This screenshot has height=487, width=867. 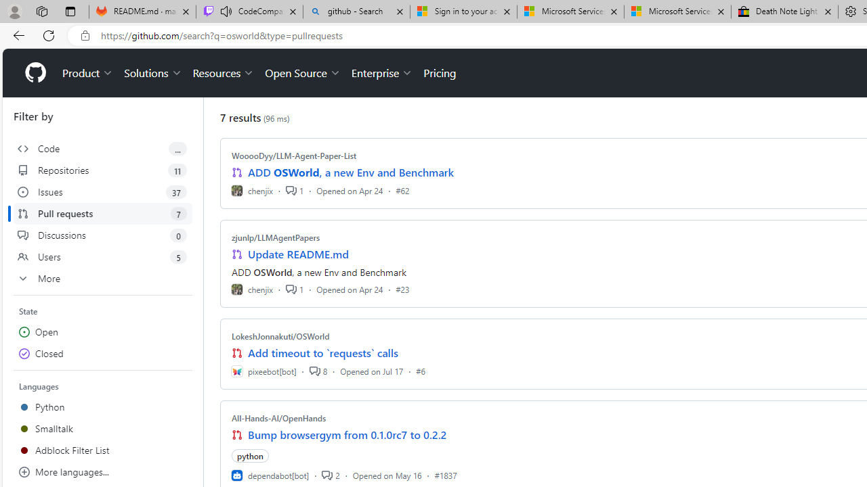 What do you see at coordinates (440, 73) in the screenshot?
I see `Pricing` at bounding box center [440, 73].